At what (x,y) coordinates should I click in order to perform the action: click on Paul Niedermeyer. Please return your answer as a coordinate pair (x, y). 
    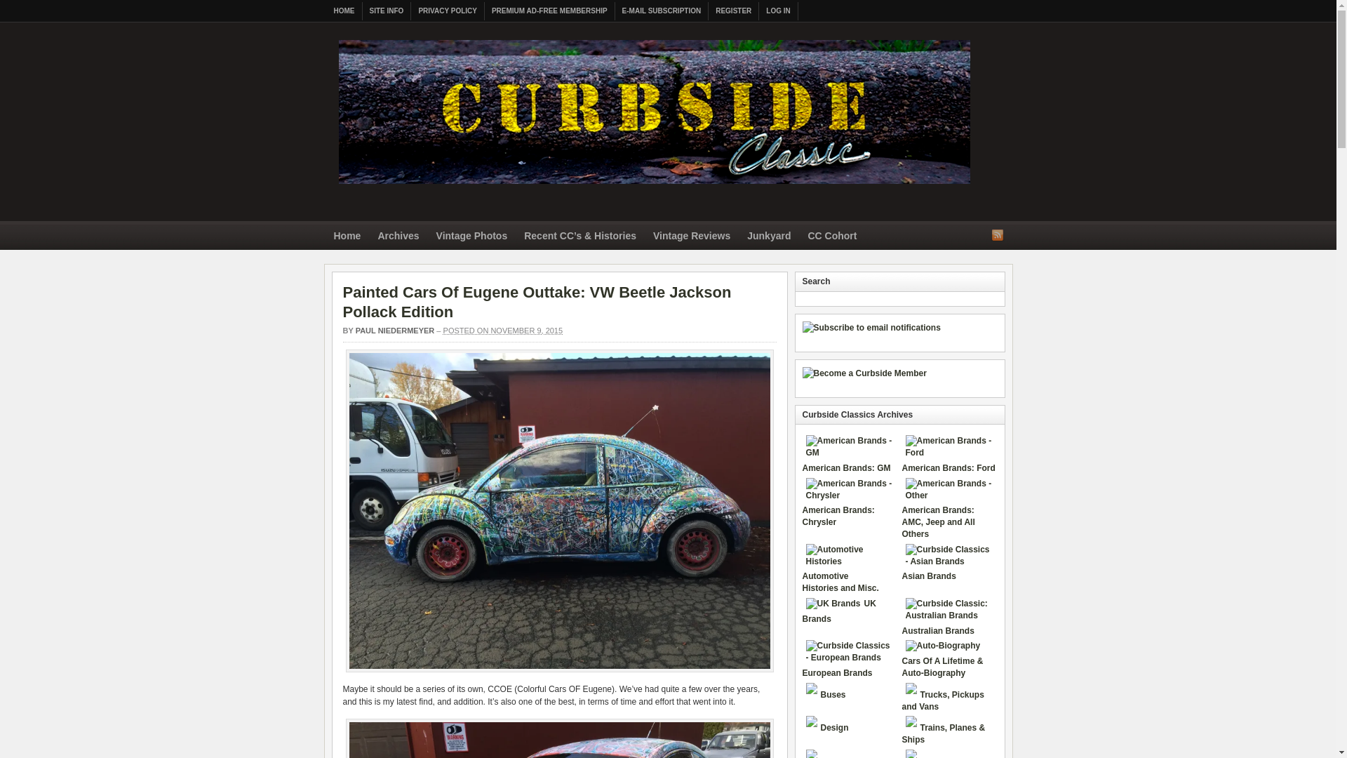
    Looking at the image, I should click on (395, 331).